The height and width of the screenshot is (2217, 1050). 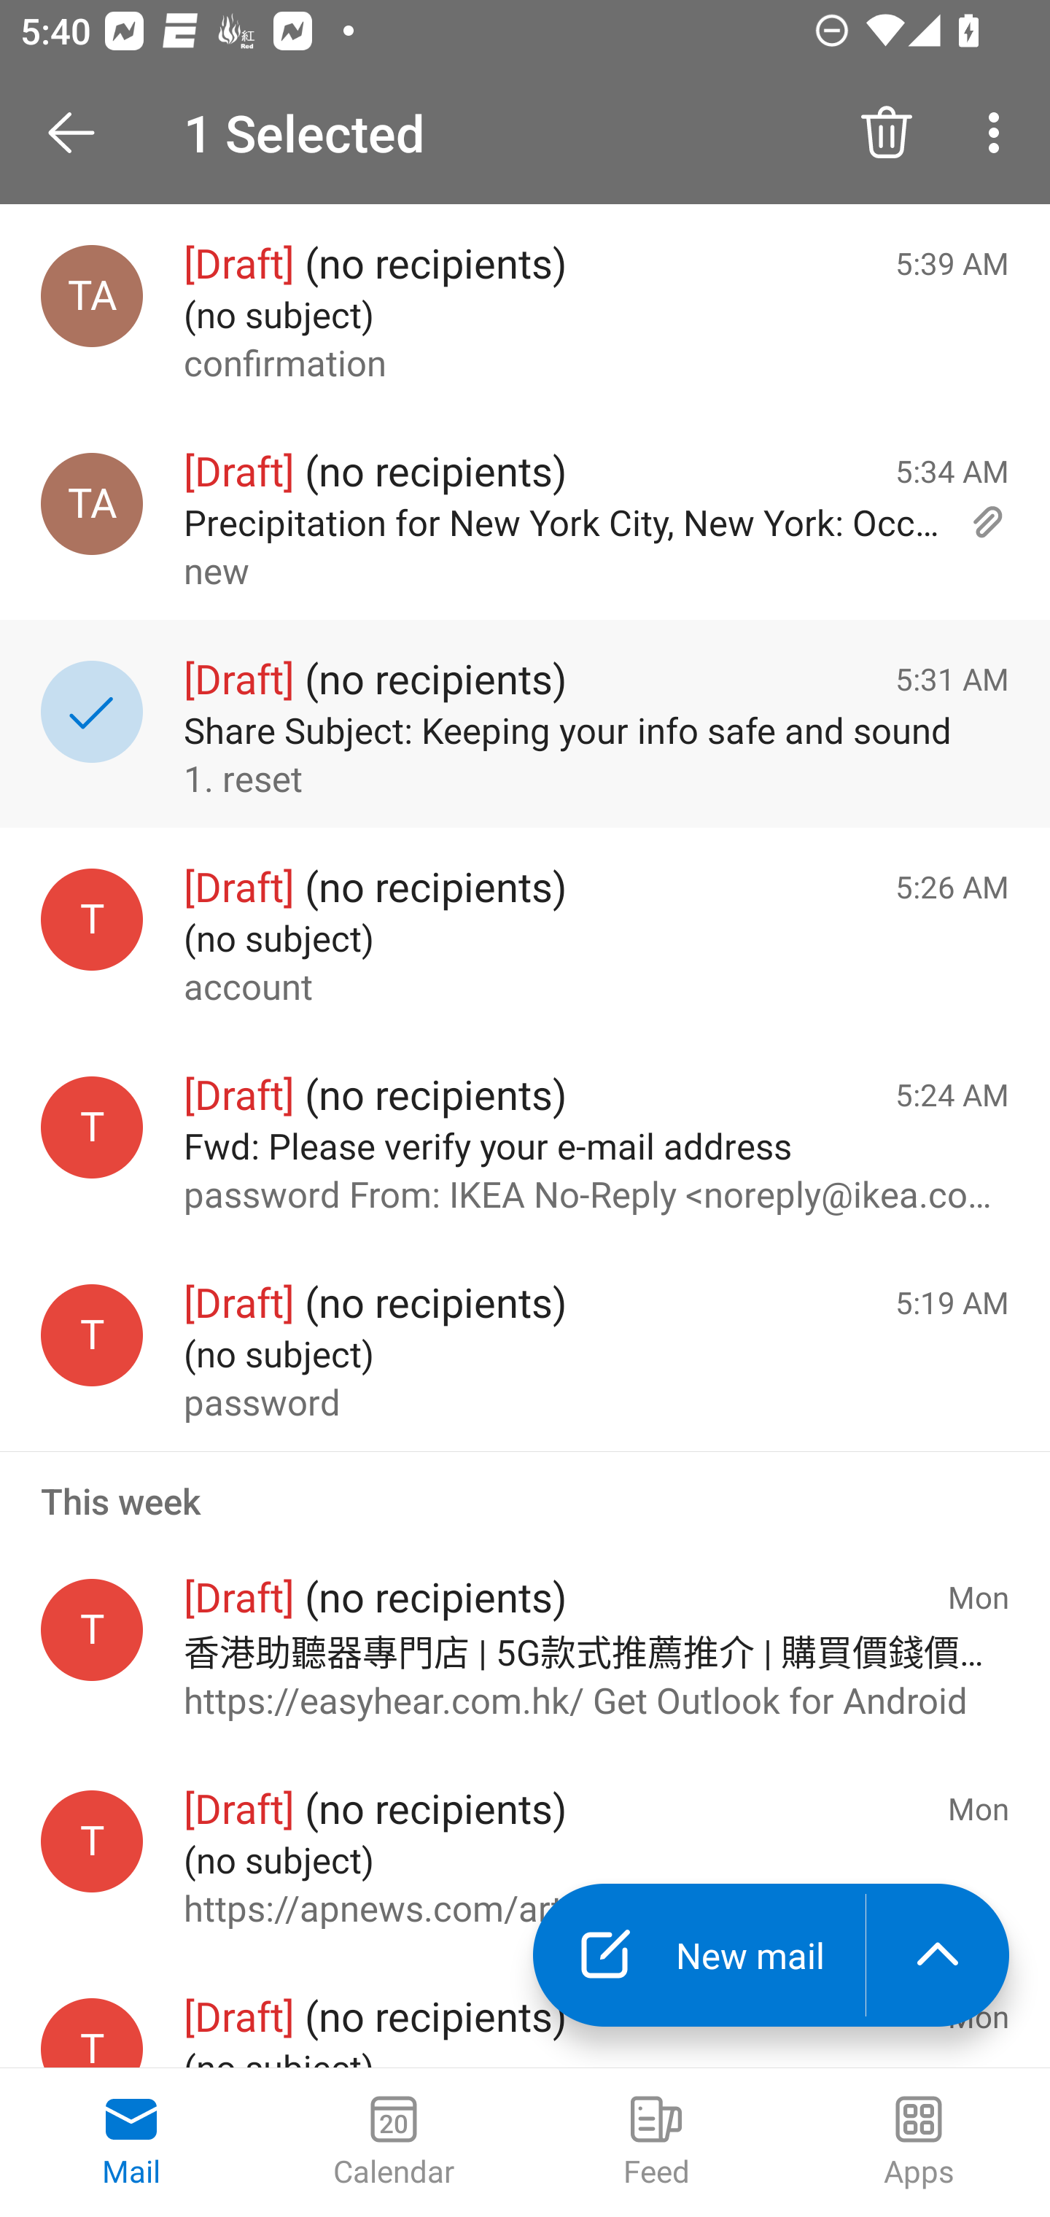 I want to click on Delete, so click(x=887, y=133).